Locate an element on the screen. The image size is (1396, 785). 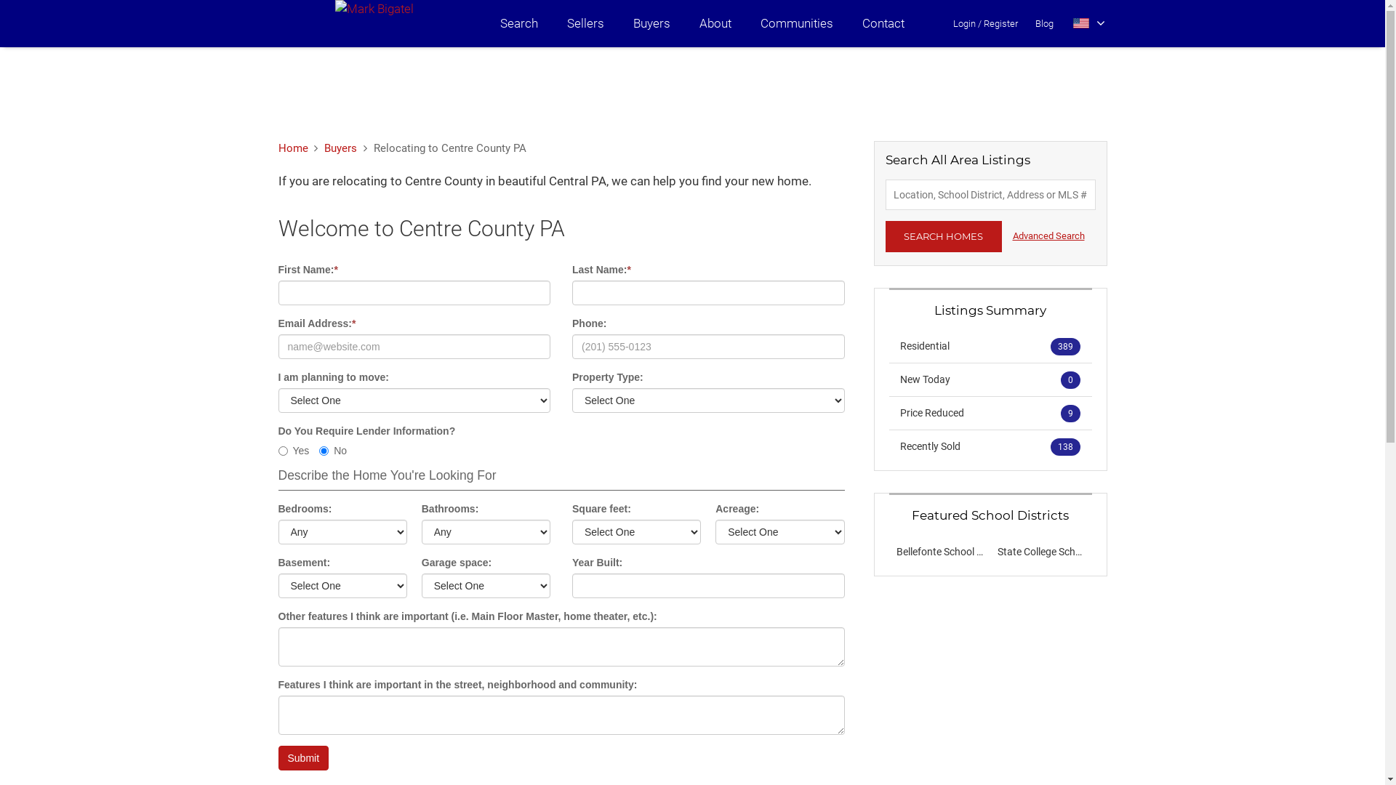
Register is located at coordinates (1000, 23).